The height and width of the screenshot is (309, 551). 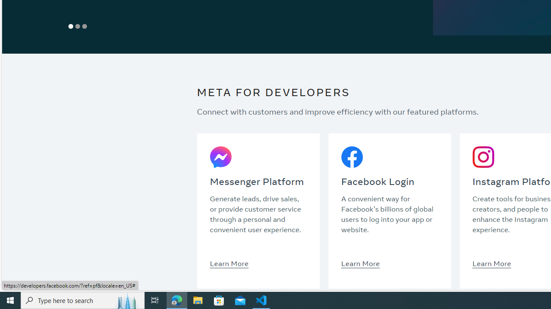 What do you see at coordinates (84, 26) in the screenshot?
I see `Show Slide 3` at bounding box center [84, 26].